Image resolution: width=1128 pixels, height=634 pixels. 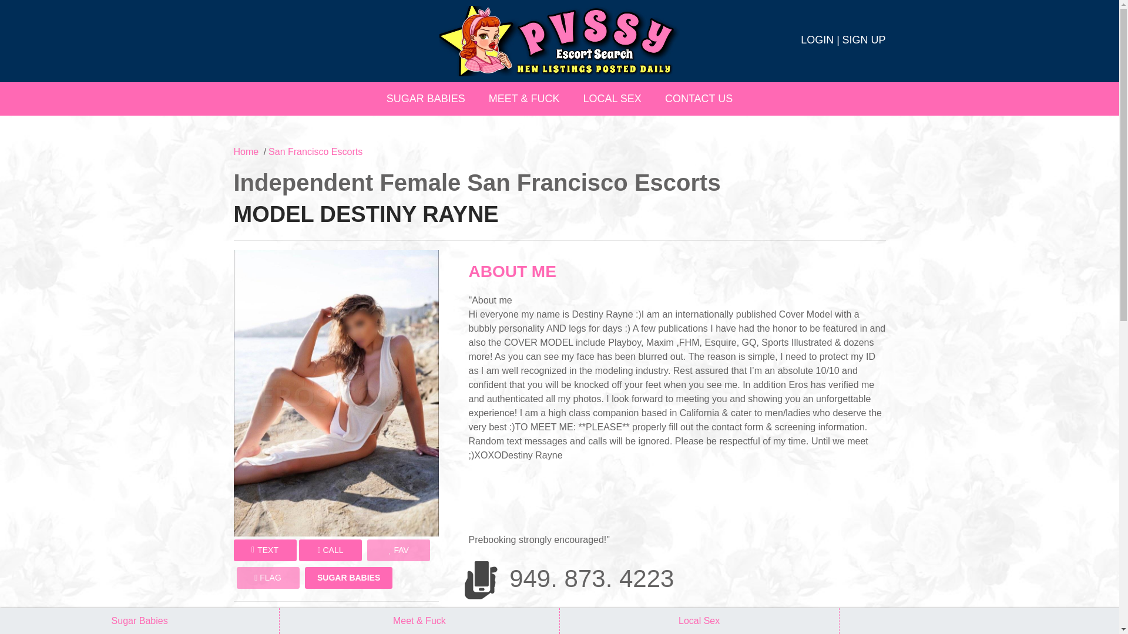 What do you see at coordinates (559, 41) in the screenshot?
I see `Female Escorts PVSSY` at bounding box center [559, 41].